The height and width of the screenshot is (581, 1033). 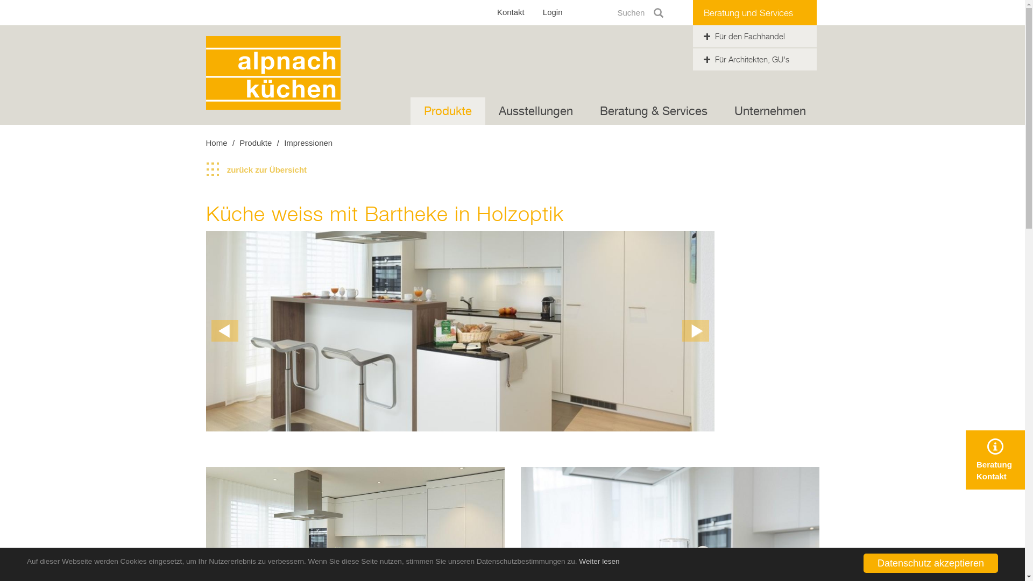 I want to click on Impressionen, so click(x=308, y=143).